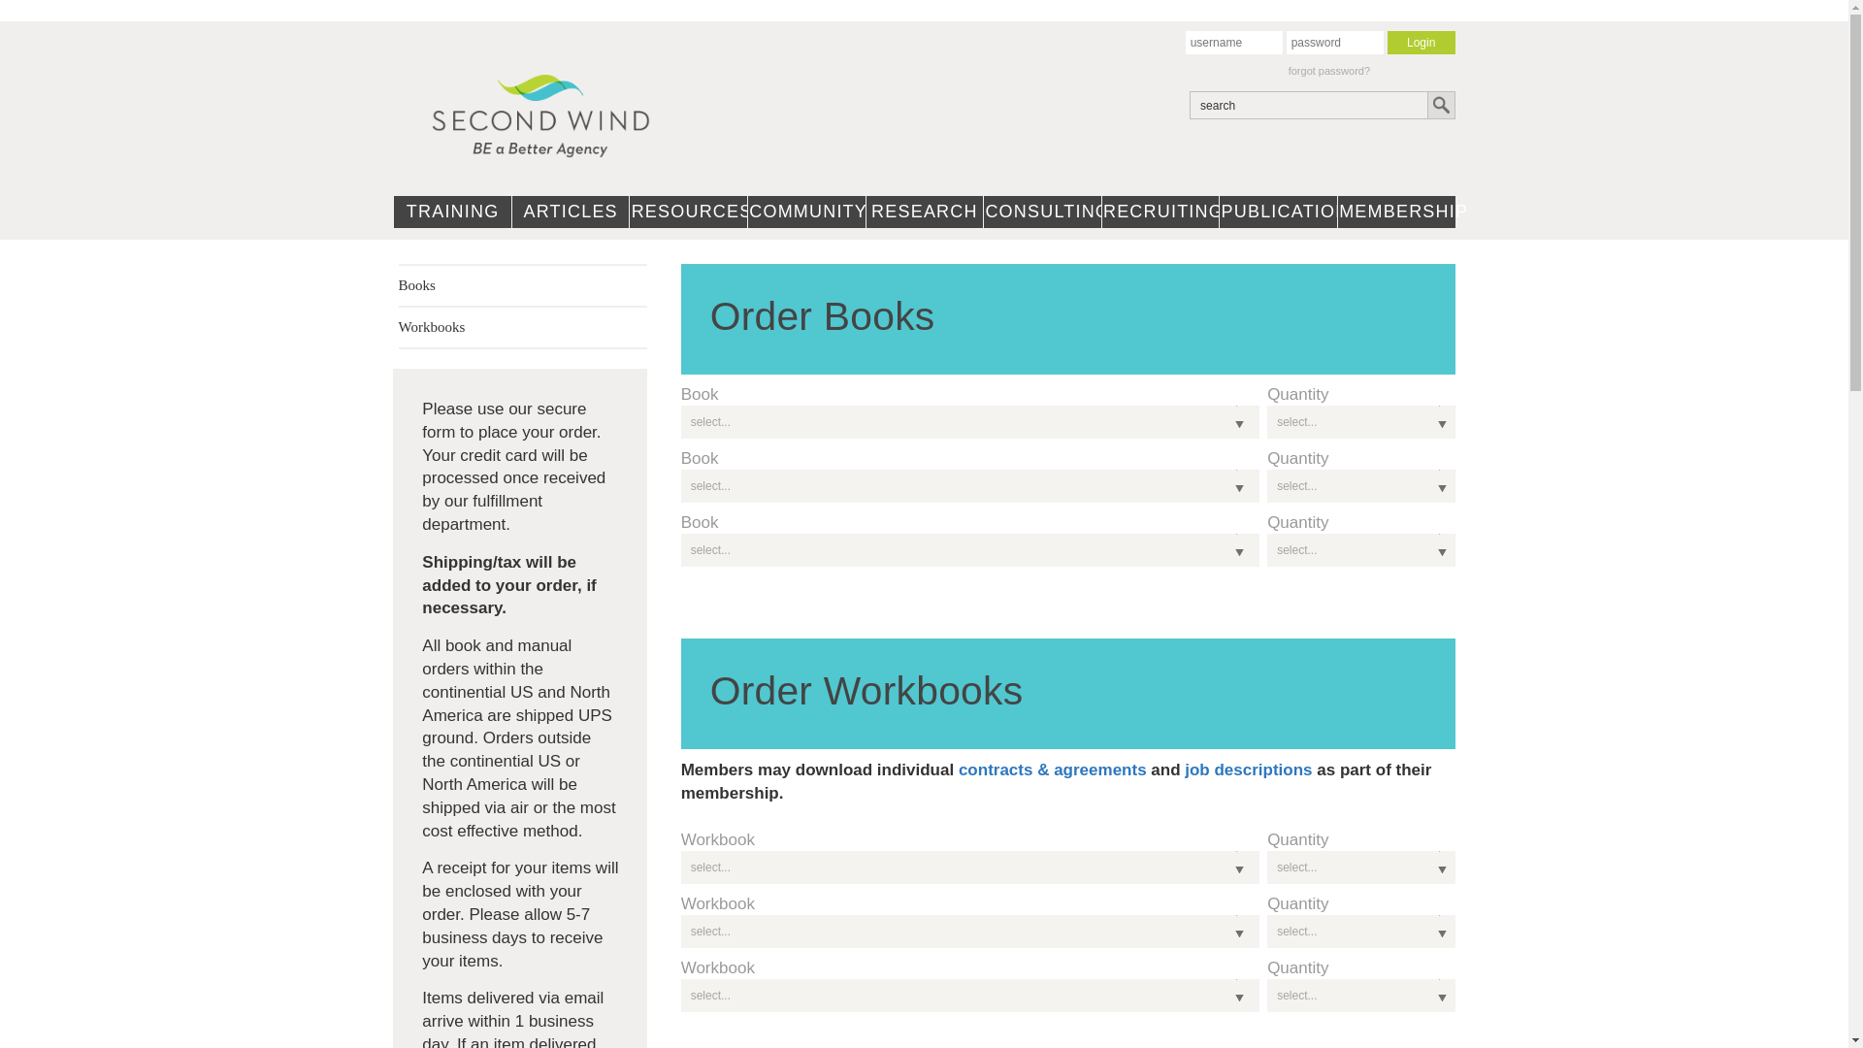 The image size is (1863, 1048). I want to click on Login, so click(1421, 43).